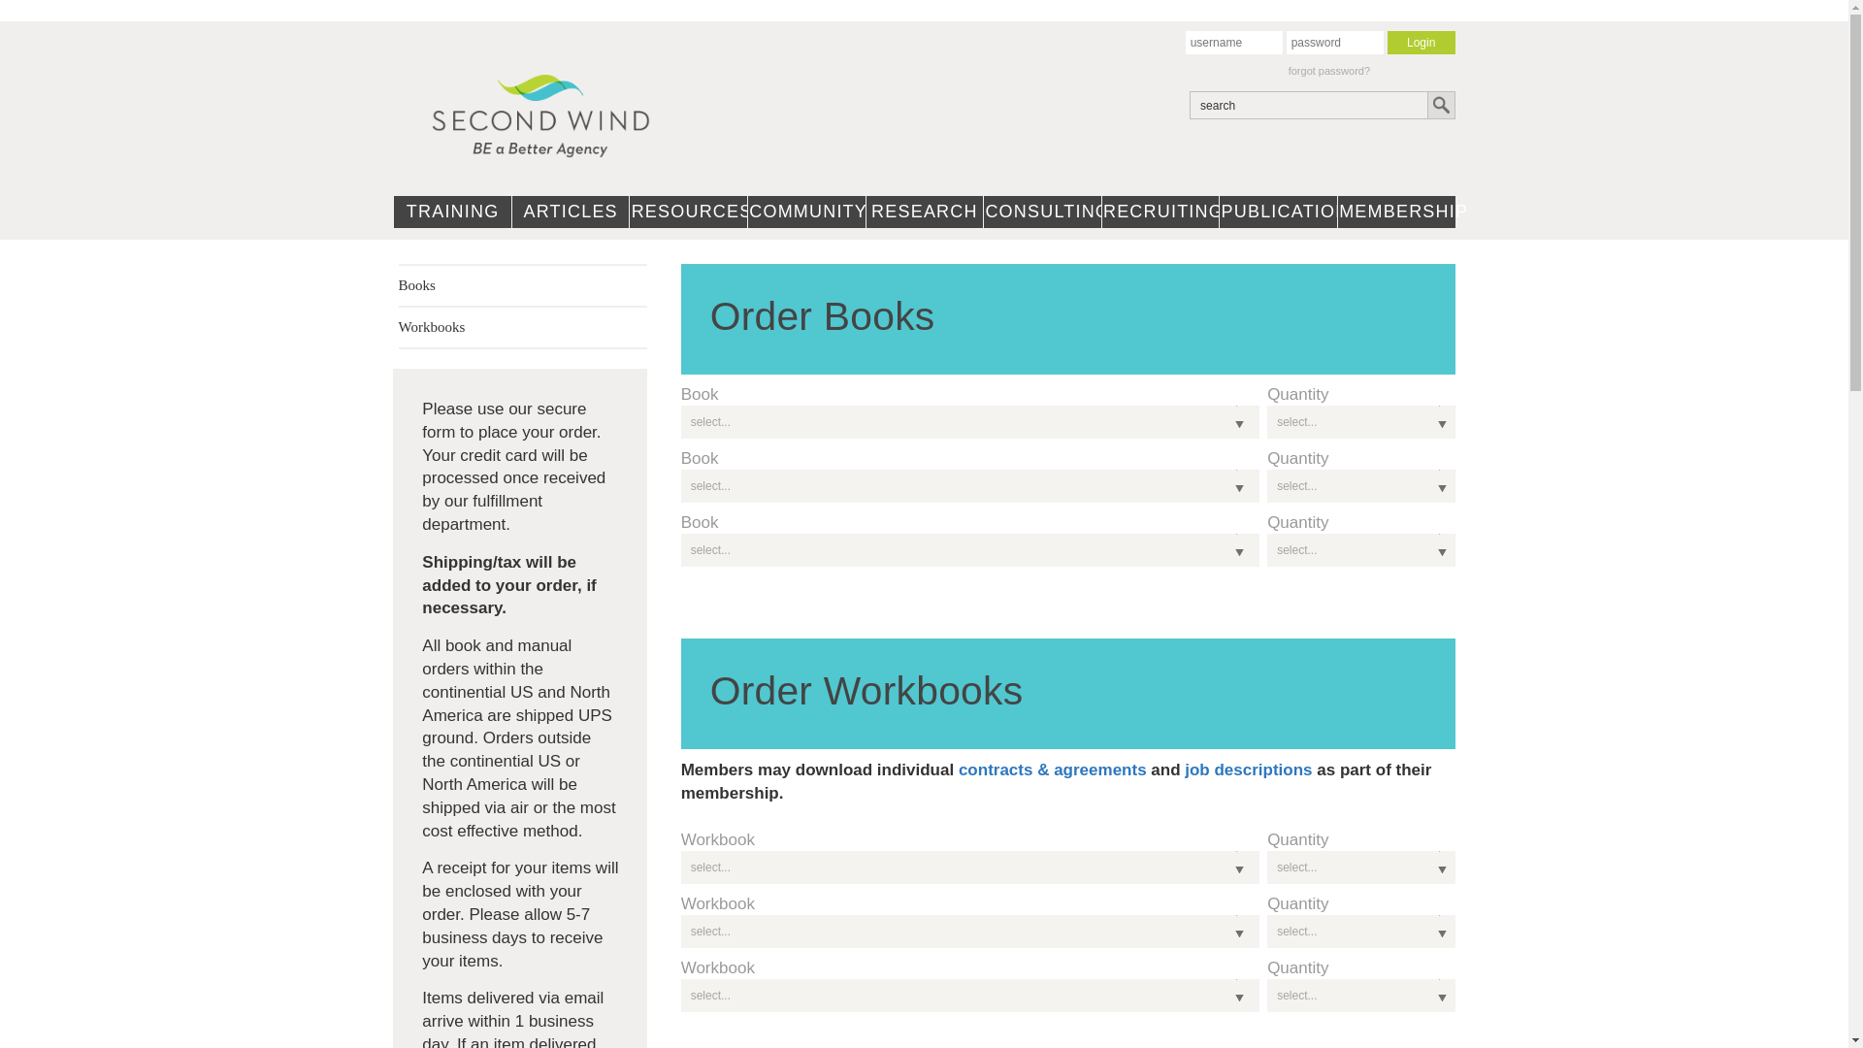 The image size is (1863, 1048). I want to click on Login, so click(1421, 43).